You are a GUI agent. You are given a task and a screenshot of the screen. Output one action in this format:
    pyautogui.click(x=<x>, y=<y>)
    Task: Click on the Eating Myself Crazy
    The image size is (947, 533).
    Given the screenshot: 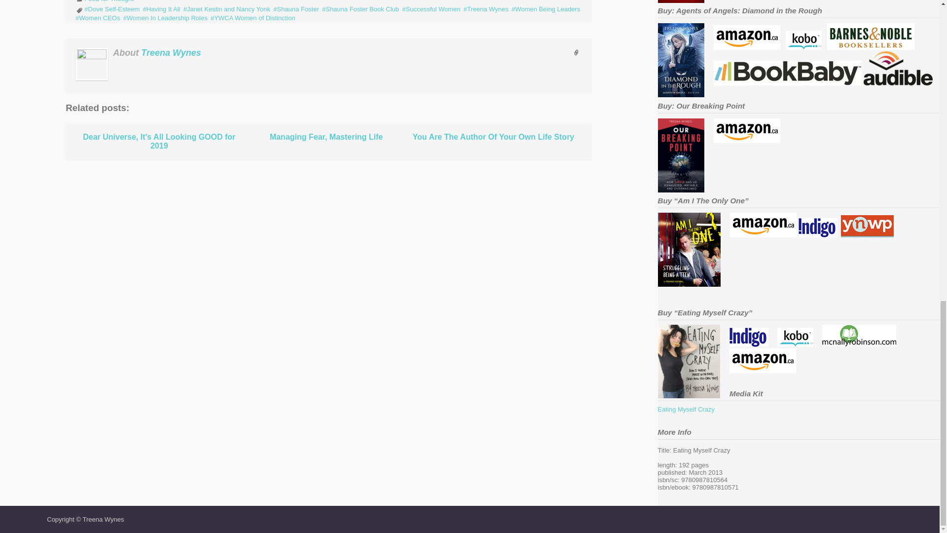 What is the action you would take?
    pyautogui.click(x=795, y=344)
    